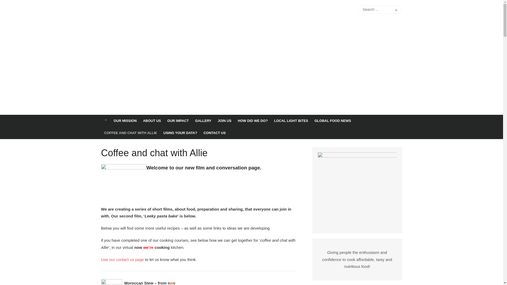 This screenshot has height=285, width=507. What do you see at coordinates (332, 121) in the screenshot?
I see `GLOBAL FOOD NEWS` at bounding box center [332, 121].